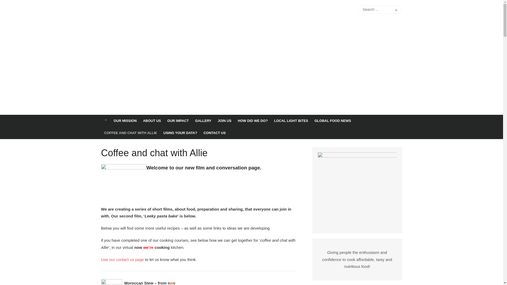 This screenshot has height=285, width=507. What do you see at coordinates (332, 121) in the screenshot?
I see `GLOBAL FOOD NEWS` at bounding box center [332, 121].